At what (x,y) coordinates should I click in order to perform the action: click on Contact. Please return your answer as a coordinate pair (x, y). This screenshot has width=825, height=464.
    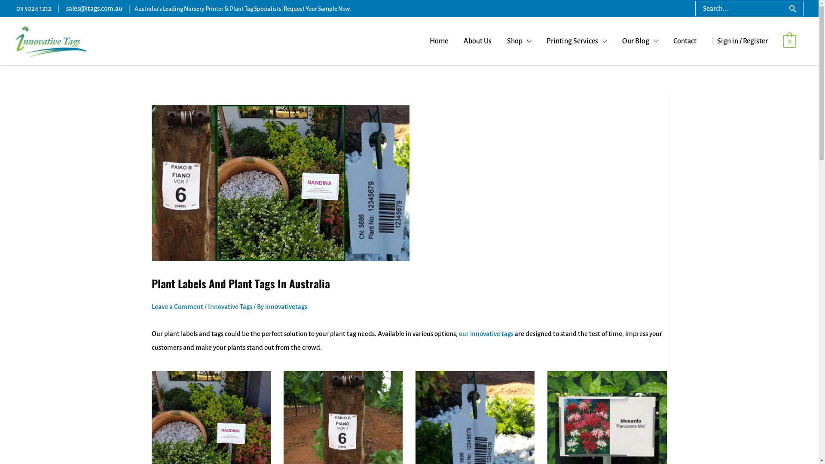
    Looking at the image, I should click on (685, 41).